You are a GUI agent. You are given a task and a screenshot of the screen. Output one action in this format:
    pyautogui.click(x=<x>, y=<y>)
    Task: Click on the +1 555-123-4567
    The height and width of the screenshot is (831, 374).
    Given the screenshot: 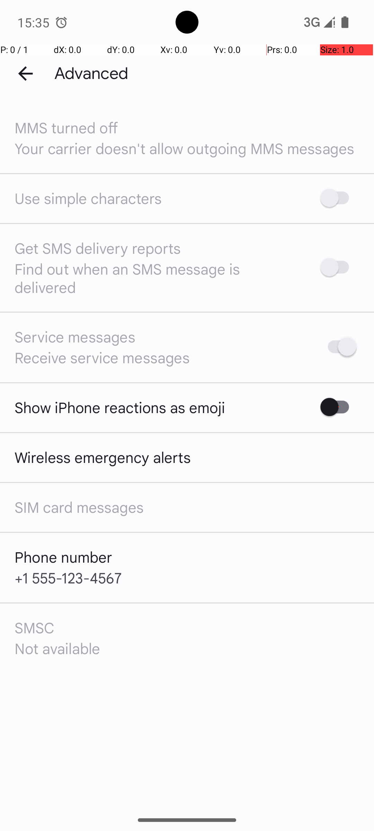 What is the action you would take?
    pyautogui.click(x=68, y=578)
    